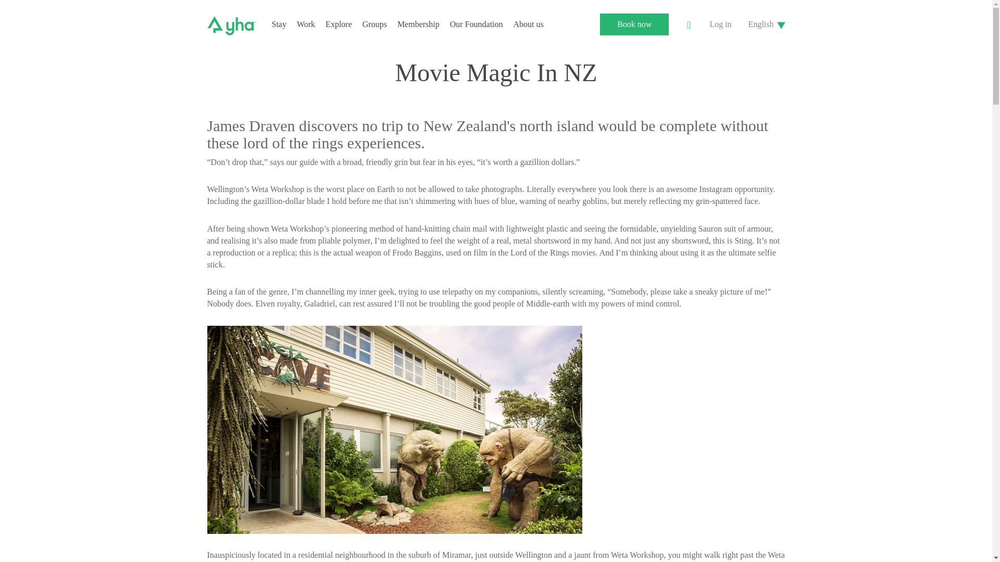 The width and height of the screenshot is (1000, 562). Describe the element at coordinates (306, 24) in the screenshot. I see `Work` at that location.